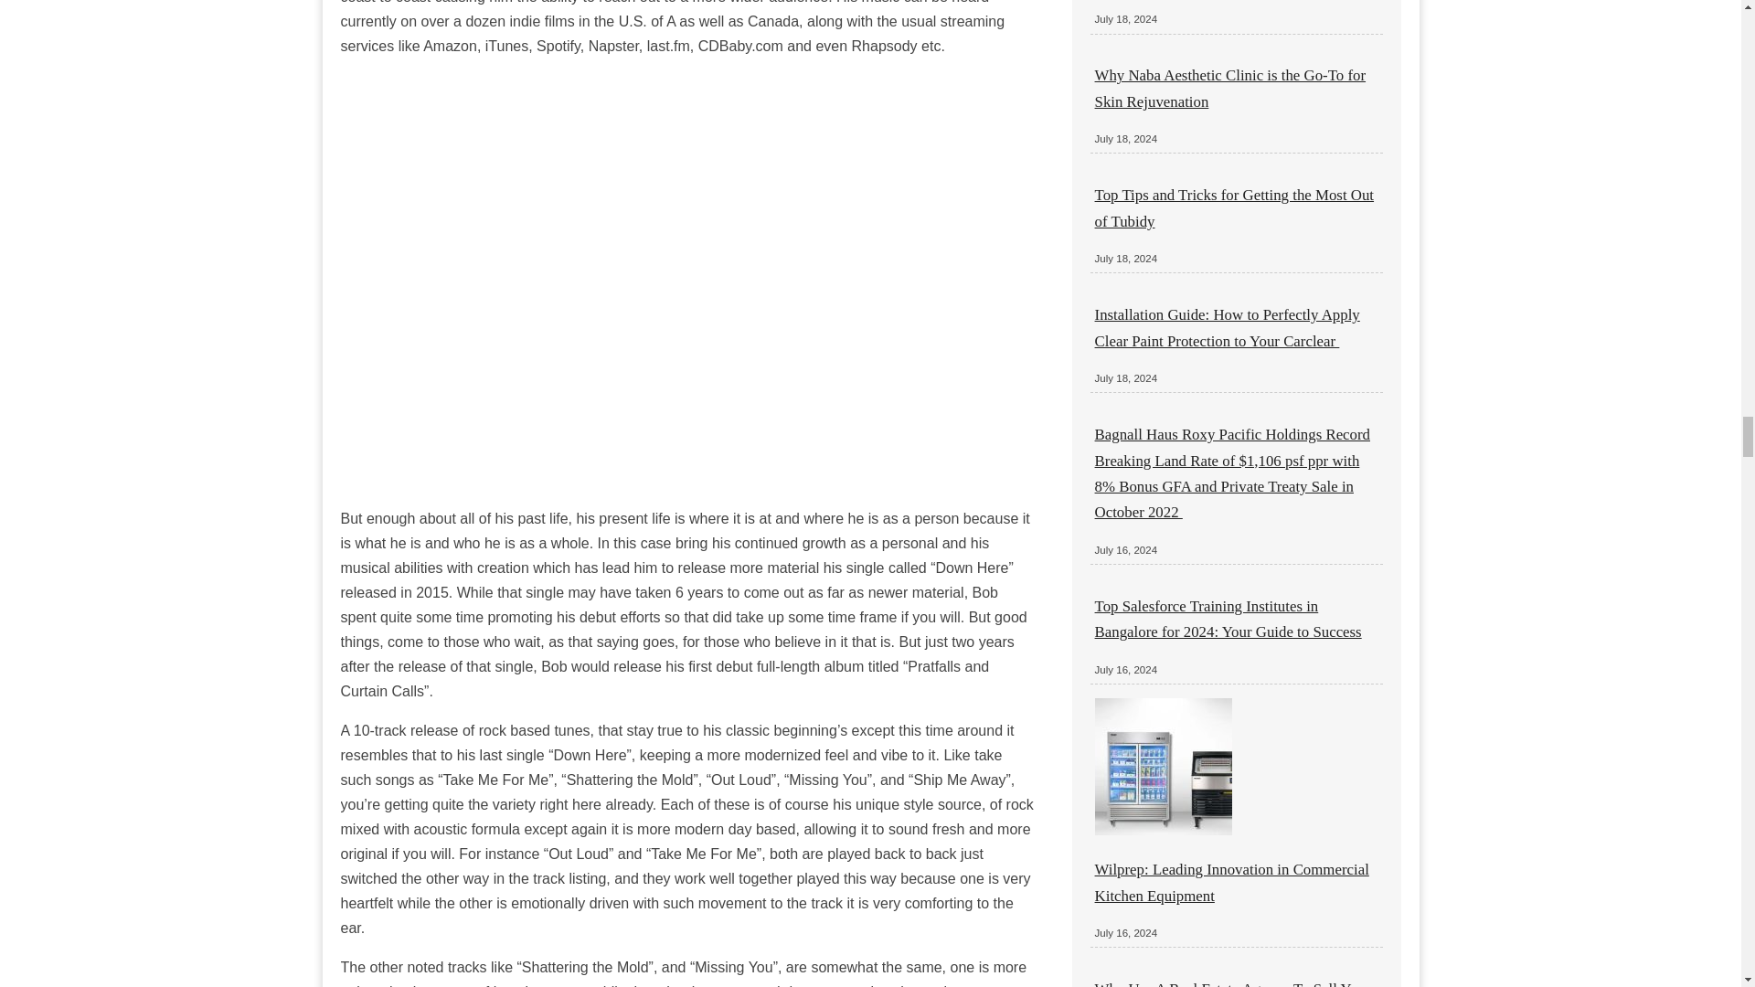 The height and width of the screenshot is (987, 1755). I want to click on Wilprep: Leading Innovation in Commercial Kitchen Equipment, so click(1232, 882).